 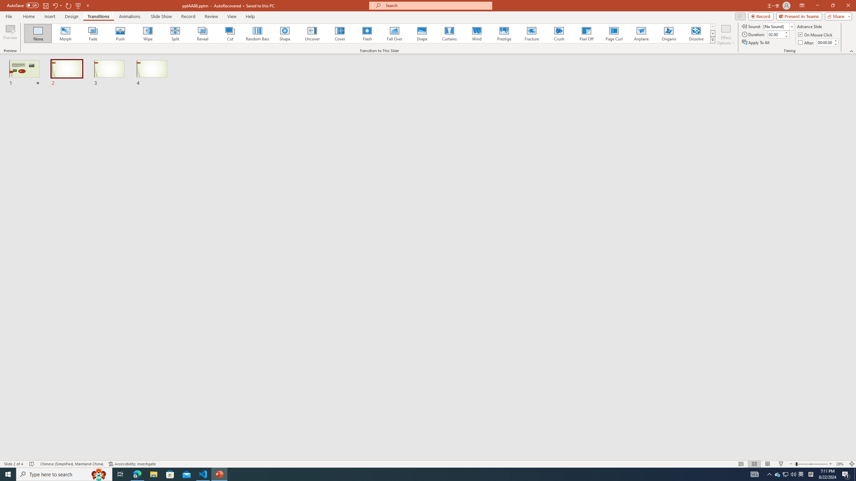 I want to click on After, so click(x=807, y=43).